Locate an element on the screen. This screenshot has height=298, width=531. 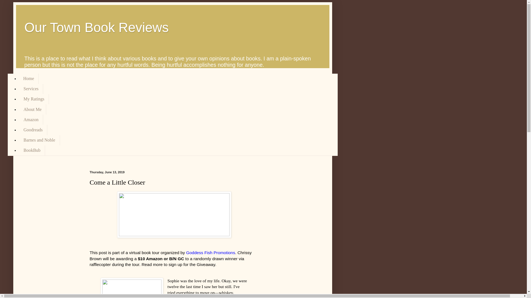
Home is located at coordinates (29, 78).